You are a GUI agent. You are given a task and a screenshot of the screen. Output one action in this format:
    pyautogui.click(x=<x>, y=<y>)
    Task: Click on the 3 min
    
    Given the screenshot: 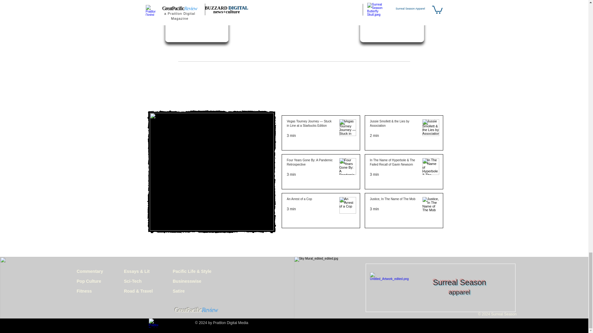 What is the action you would take?
    pyautogui.click(x=291, y=175)
    